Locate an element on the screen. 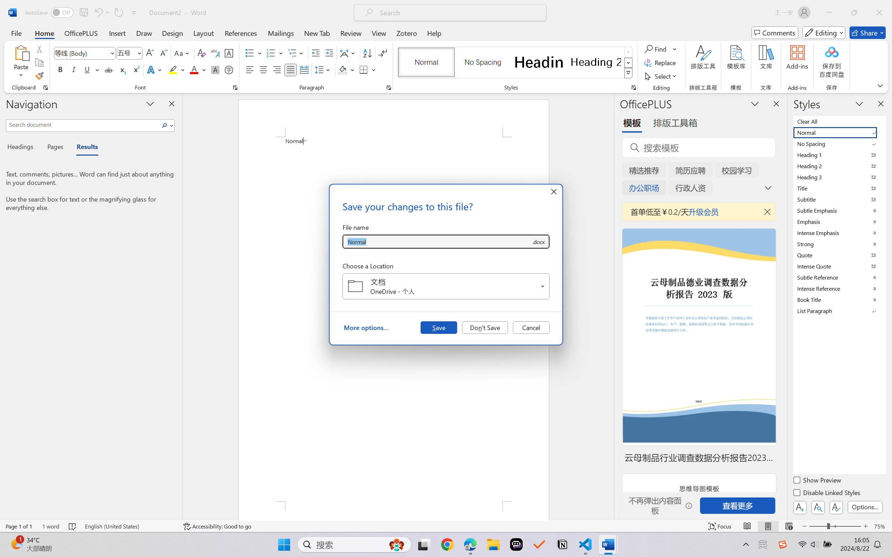 The width and height of the screenshot is (892, 557). Multilevel List is located at coordinates (296, 53).